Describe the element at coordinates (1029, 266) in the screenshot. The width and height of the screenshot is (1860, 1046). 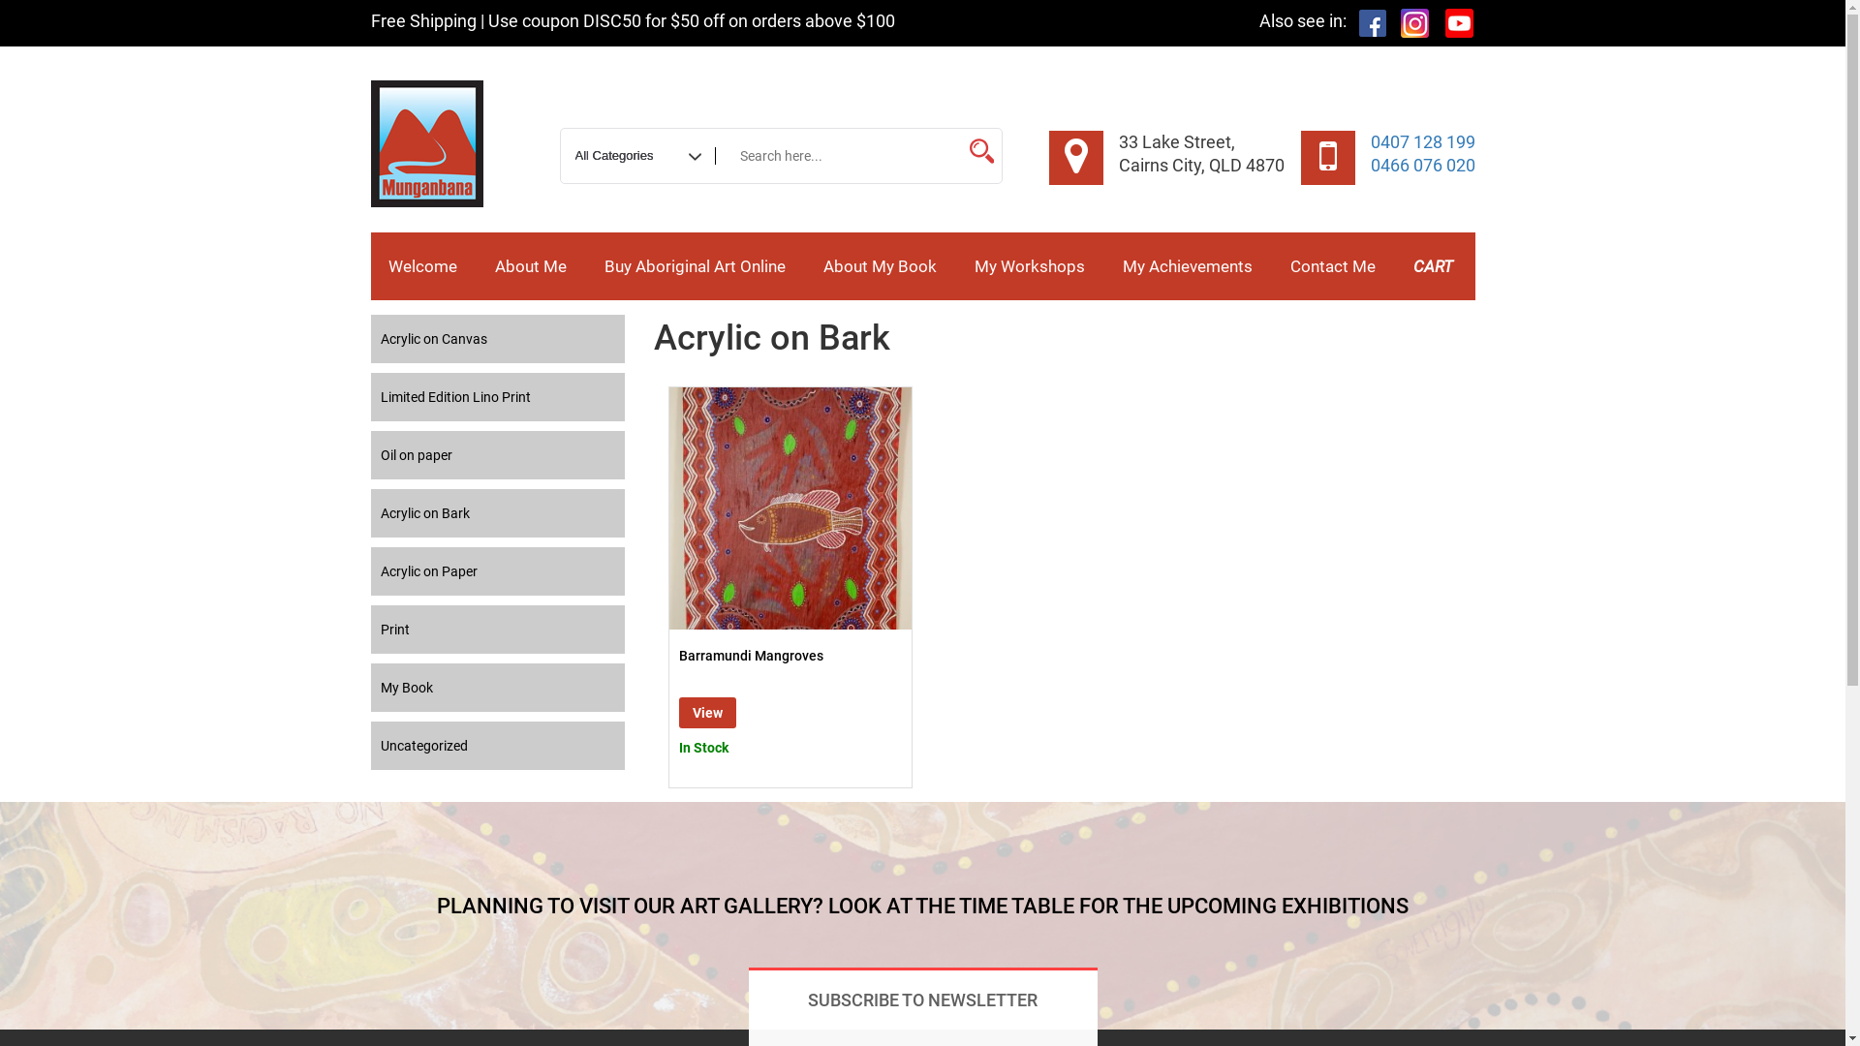
I see `My Workshops` at that location.